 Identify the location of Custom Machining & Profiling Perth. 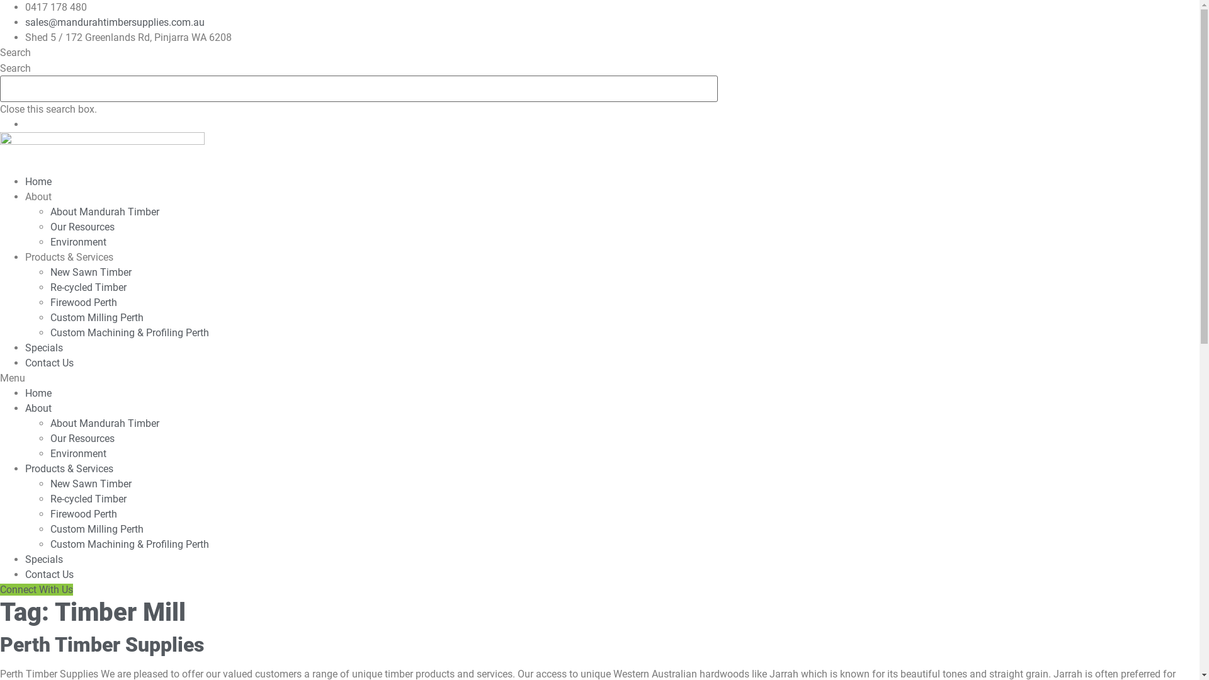
(130, 544).